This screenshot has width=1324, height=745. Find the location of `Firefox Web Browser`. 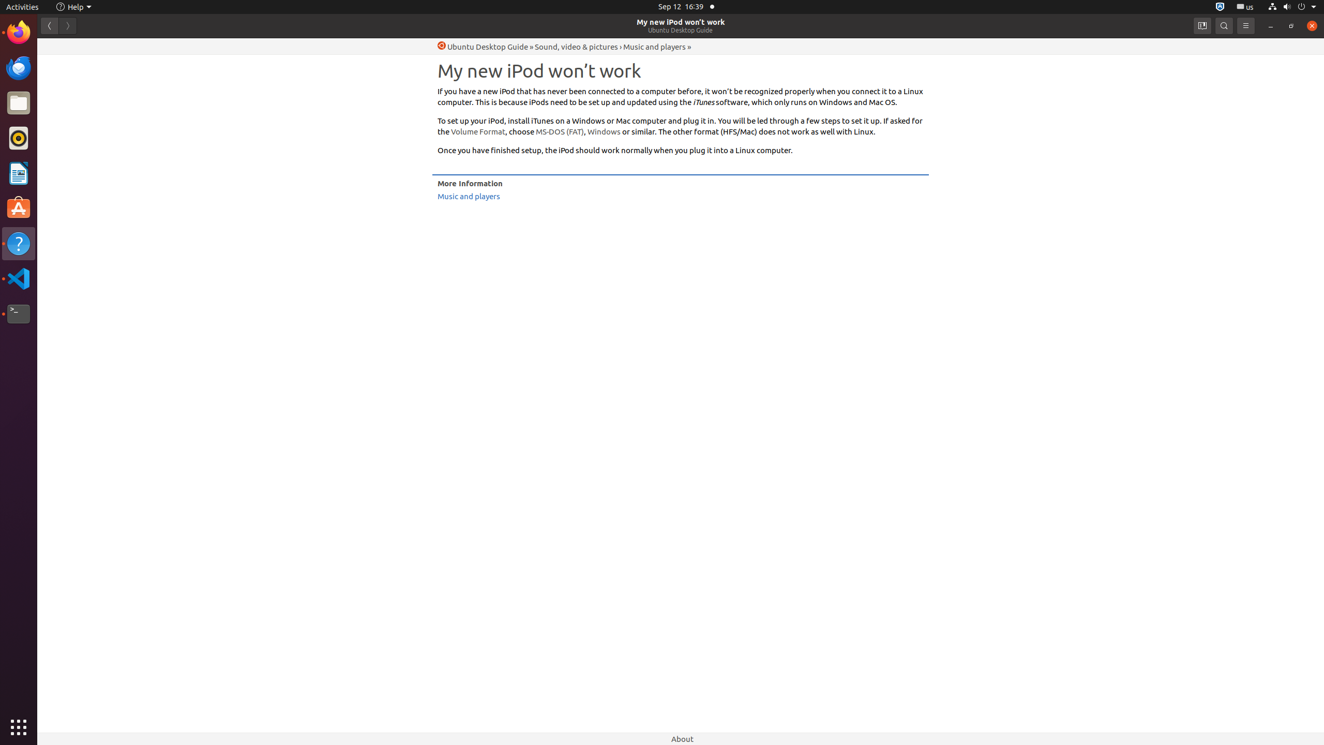

Firefox Web Browser is located at coordinates (19, 33).